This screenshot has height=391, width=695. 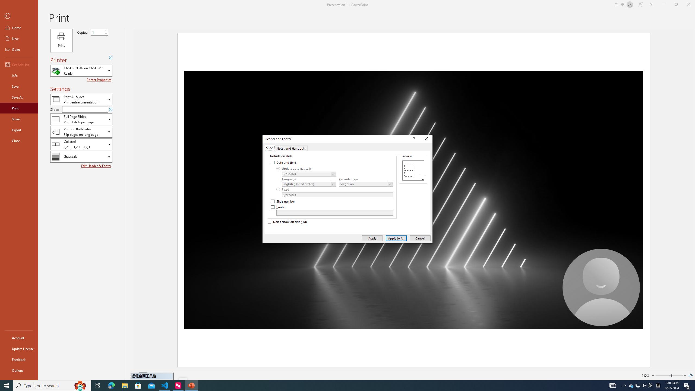 I want to click on Less, so click(x=105, y=34).